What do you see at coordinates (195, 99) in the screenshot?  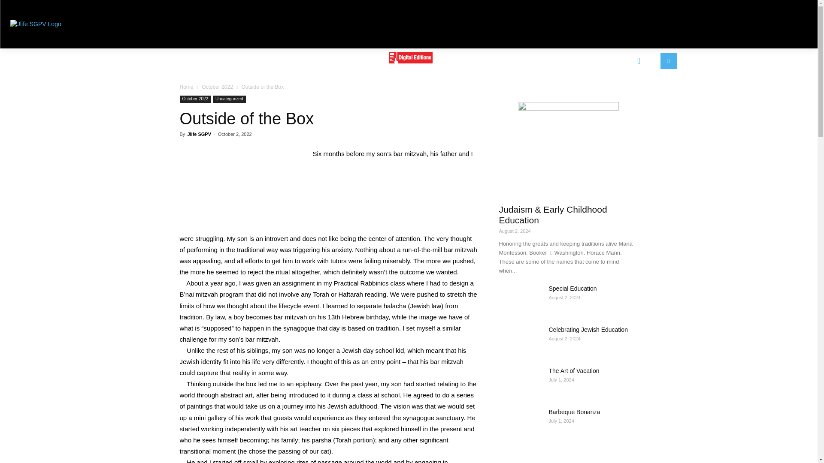 I see `October 2022` at bounding box center [195, 99].